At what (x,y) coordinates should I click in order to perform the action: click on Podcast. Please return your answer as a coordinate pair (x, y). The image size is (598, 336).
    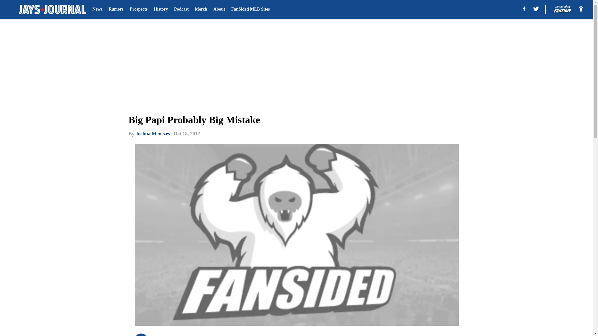
    Looking at the image, I should click on (181, 9).